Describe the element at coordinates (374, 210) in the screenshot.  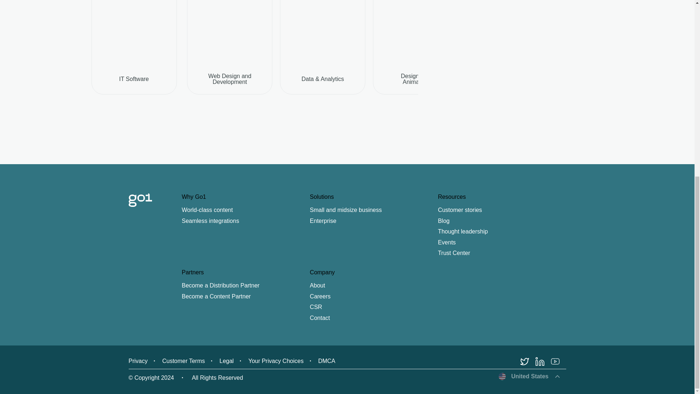
I see `Small and midsize business` at that location.